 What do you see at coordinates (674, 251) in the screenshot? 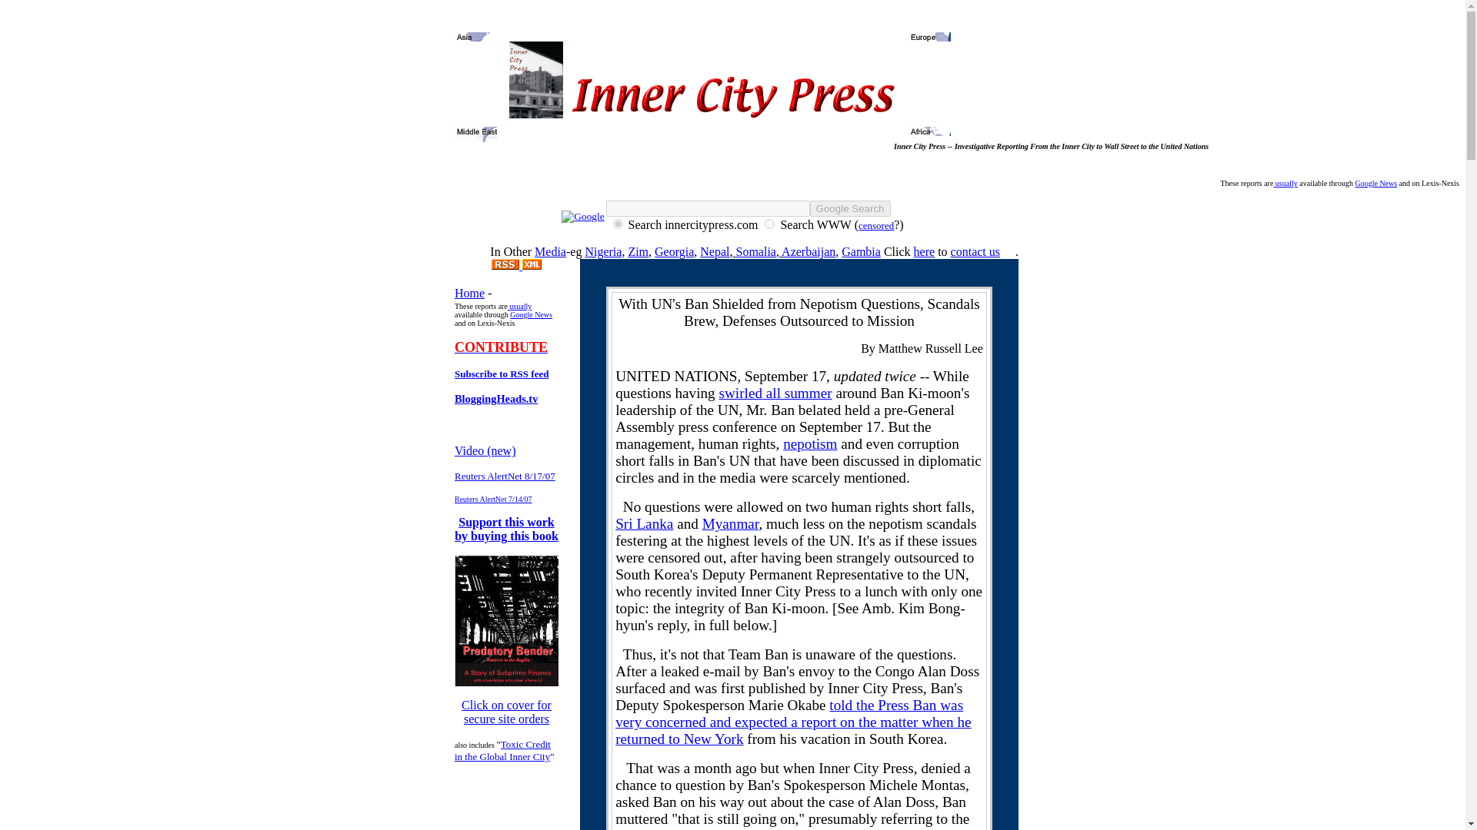
I see `Georgia` at bounding box center [674, 251].